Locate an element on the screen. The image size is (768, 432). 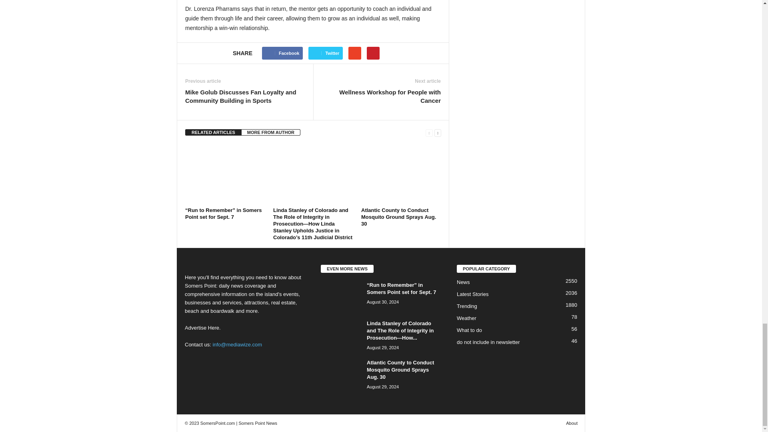
Facebook is located at coordinates (282, 53).